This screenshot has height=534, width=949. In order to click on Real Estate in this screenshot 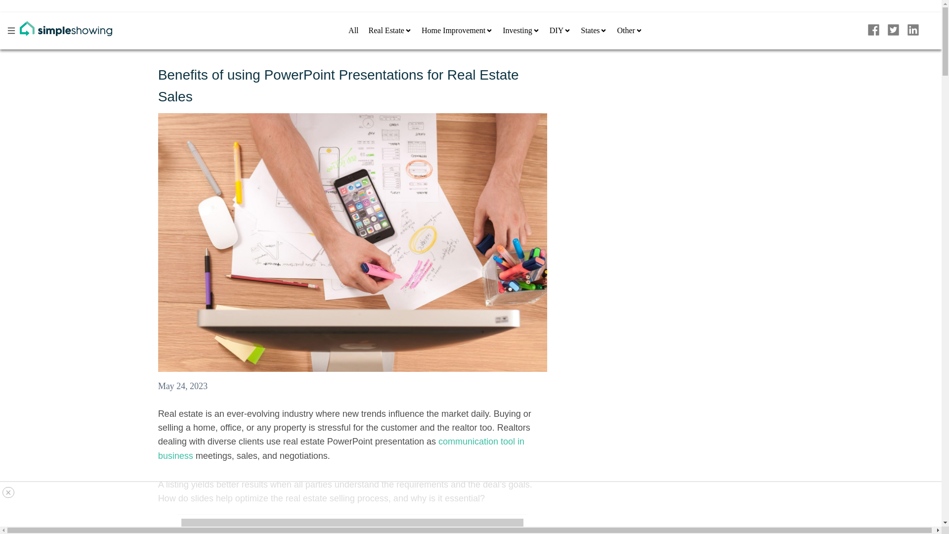, I will do `click(387, 30)`.